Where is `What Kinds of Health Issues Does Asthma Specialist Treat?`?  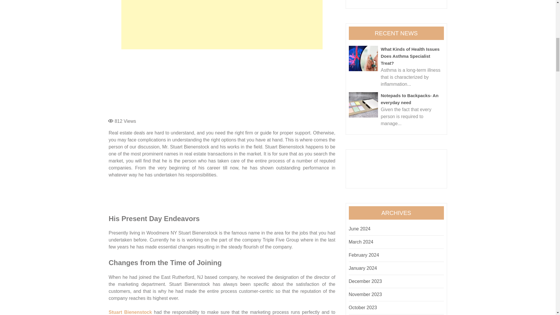
What Kinds of Health Issues Does Asthma Specialist Treat? is located at coordinates (410, 56).